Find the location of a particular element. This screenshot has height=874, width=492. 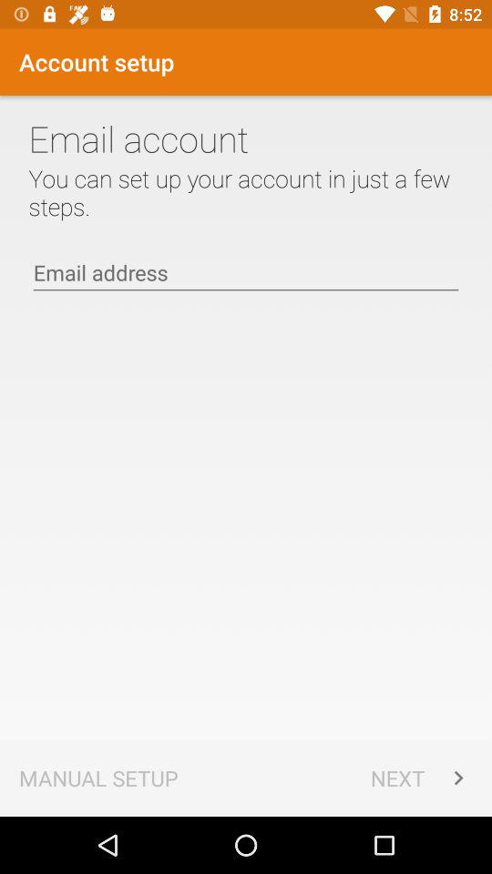

select next item is located at coordinates (421, 777).